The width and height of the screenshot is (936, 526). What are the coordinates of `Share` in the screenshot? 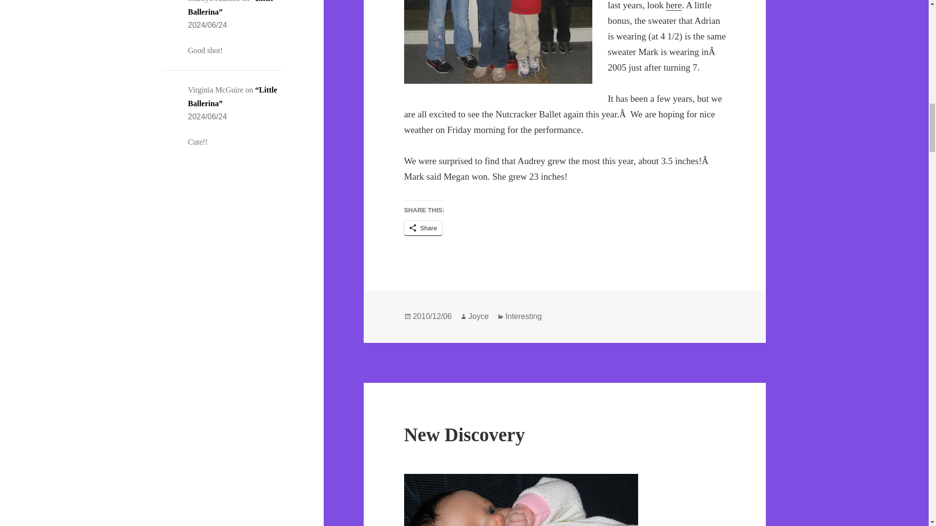 It's located at (423, 228).